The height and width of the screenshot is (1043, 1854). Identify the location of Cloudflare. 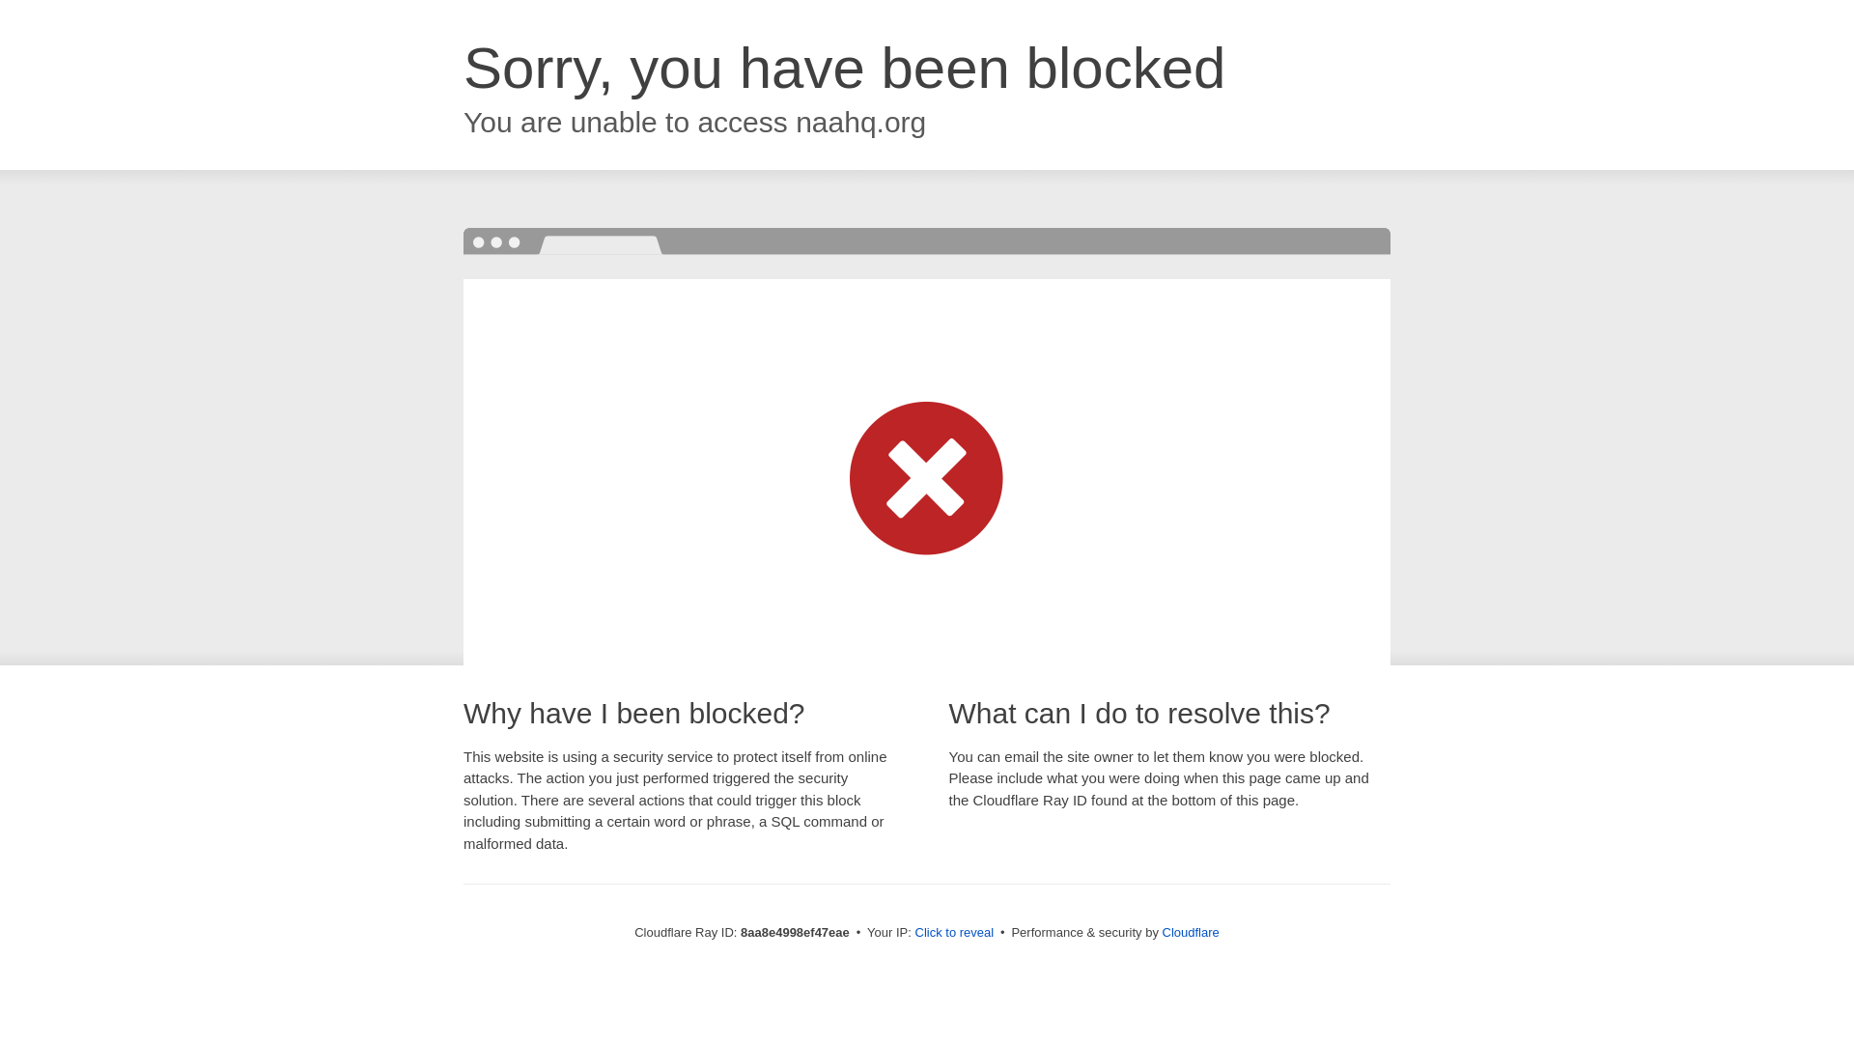
(1191, 932).